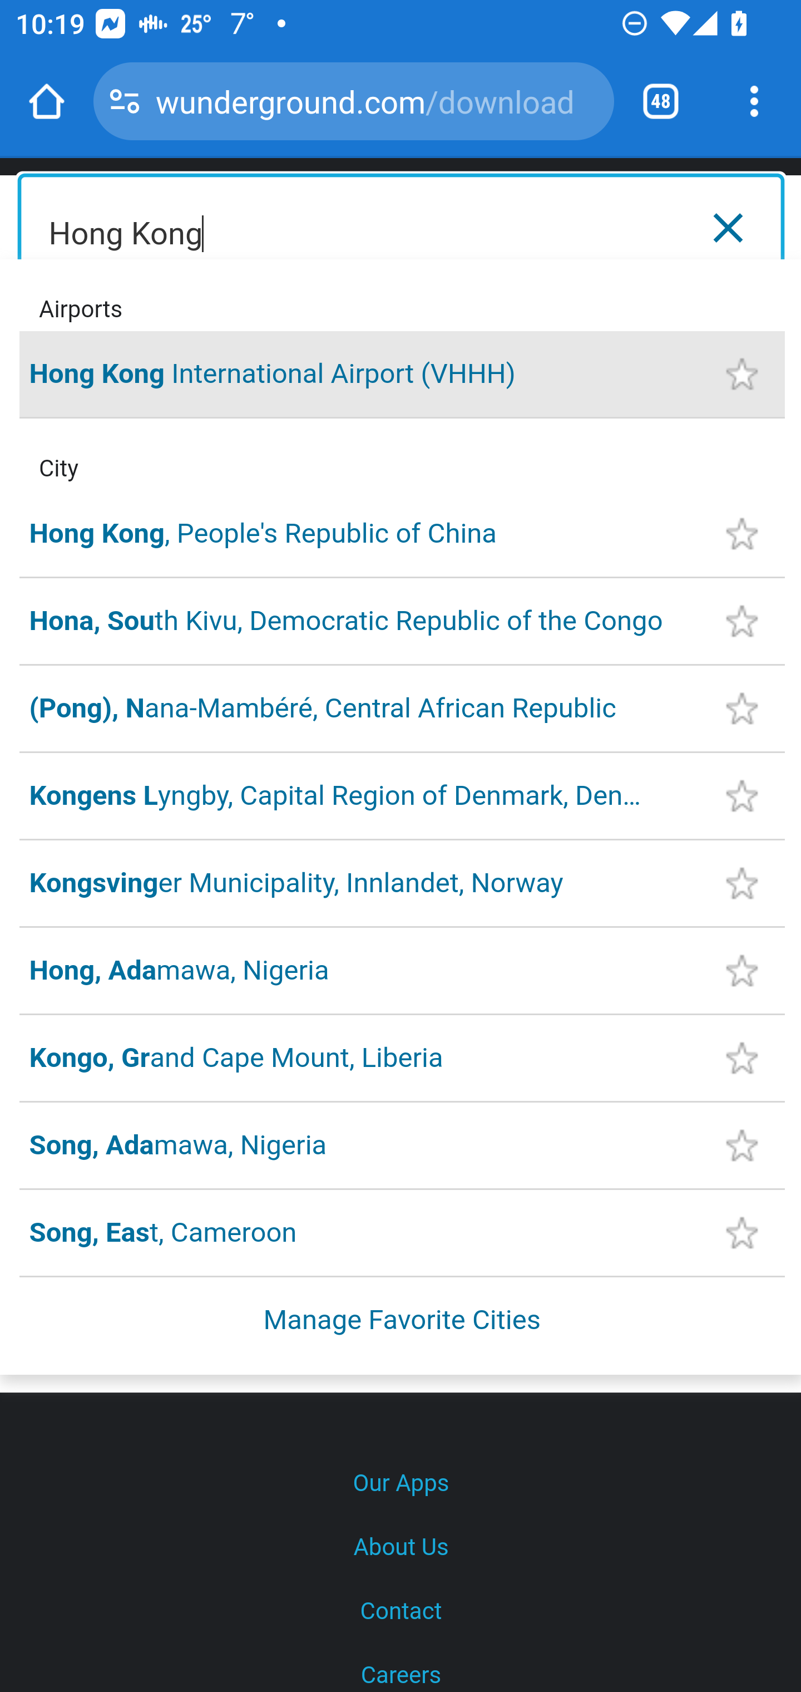 This screenshot has height=1692, width=801. What do you see at coordinates (400, 1612) in the screenshot?
I see `Contact` at bounding box center [400, 1612].